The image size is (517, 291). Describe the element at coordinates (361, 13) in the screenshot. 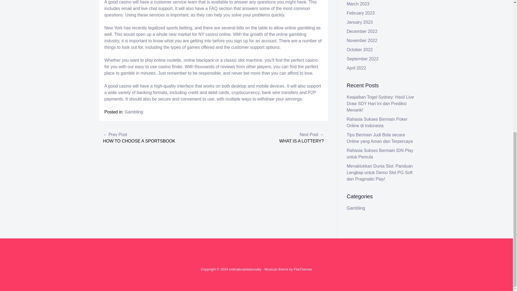

I see `February 2023` at that location.